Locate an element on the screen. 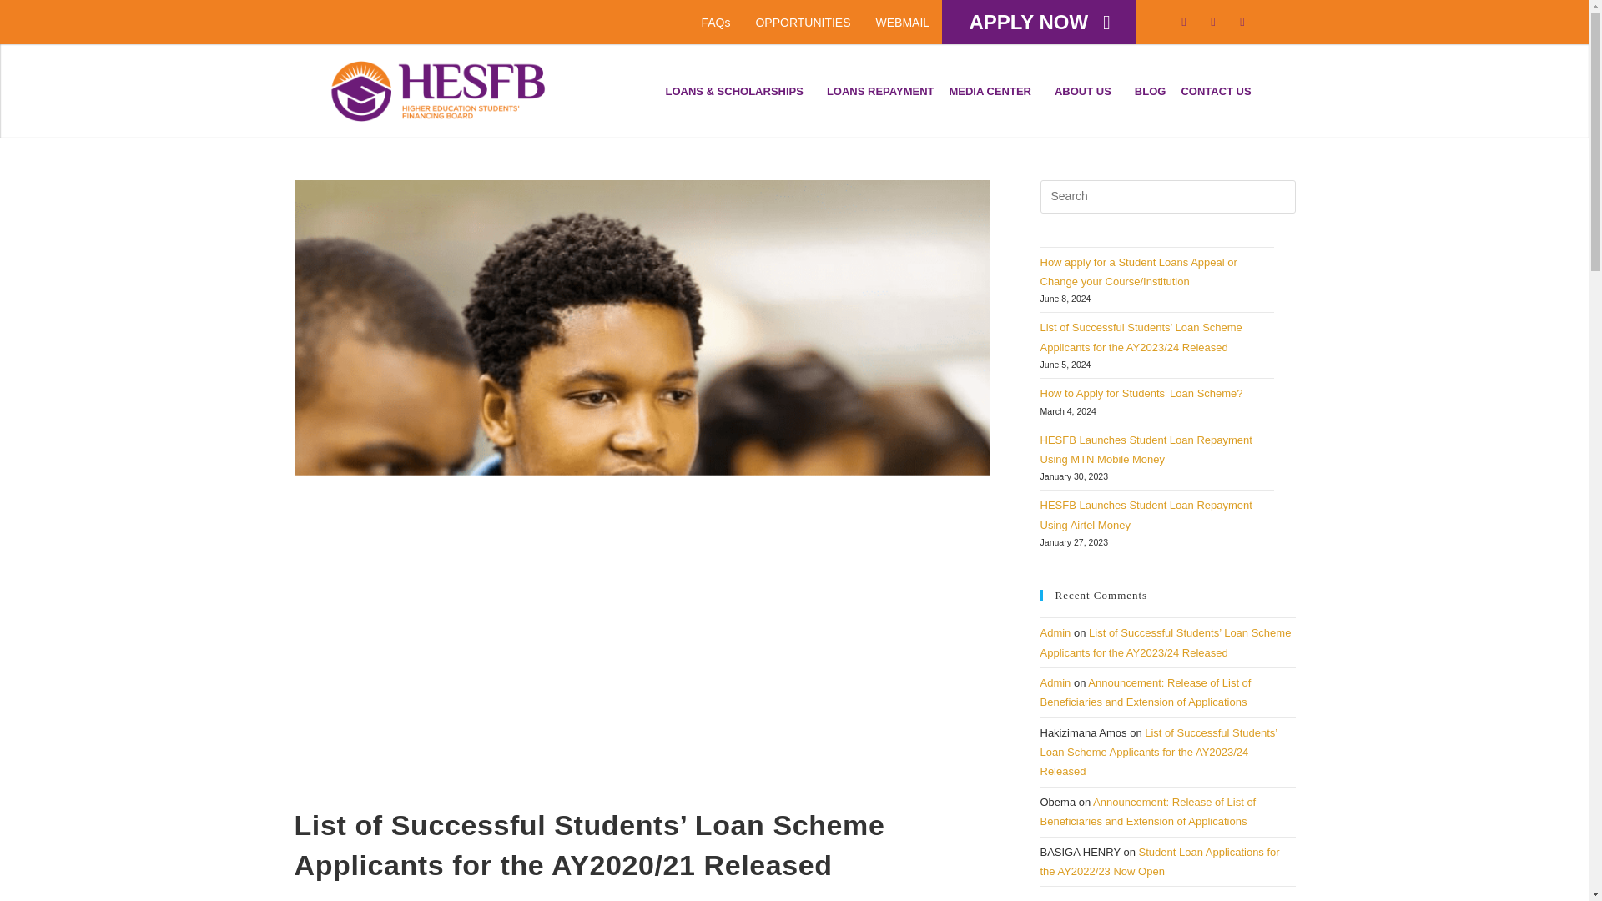  LOANS REPAYMENT is located at coordinates (879, 91).